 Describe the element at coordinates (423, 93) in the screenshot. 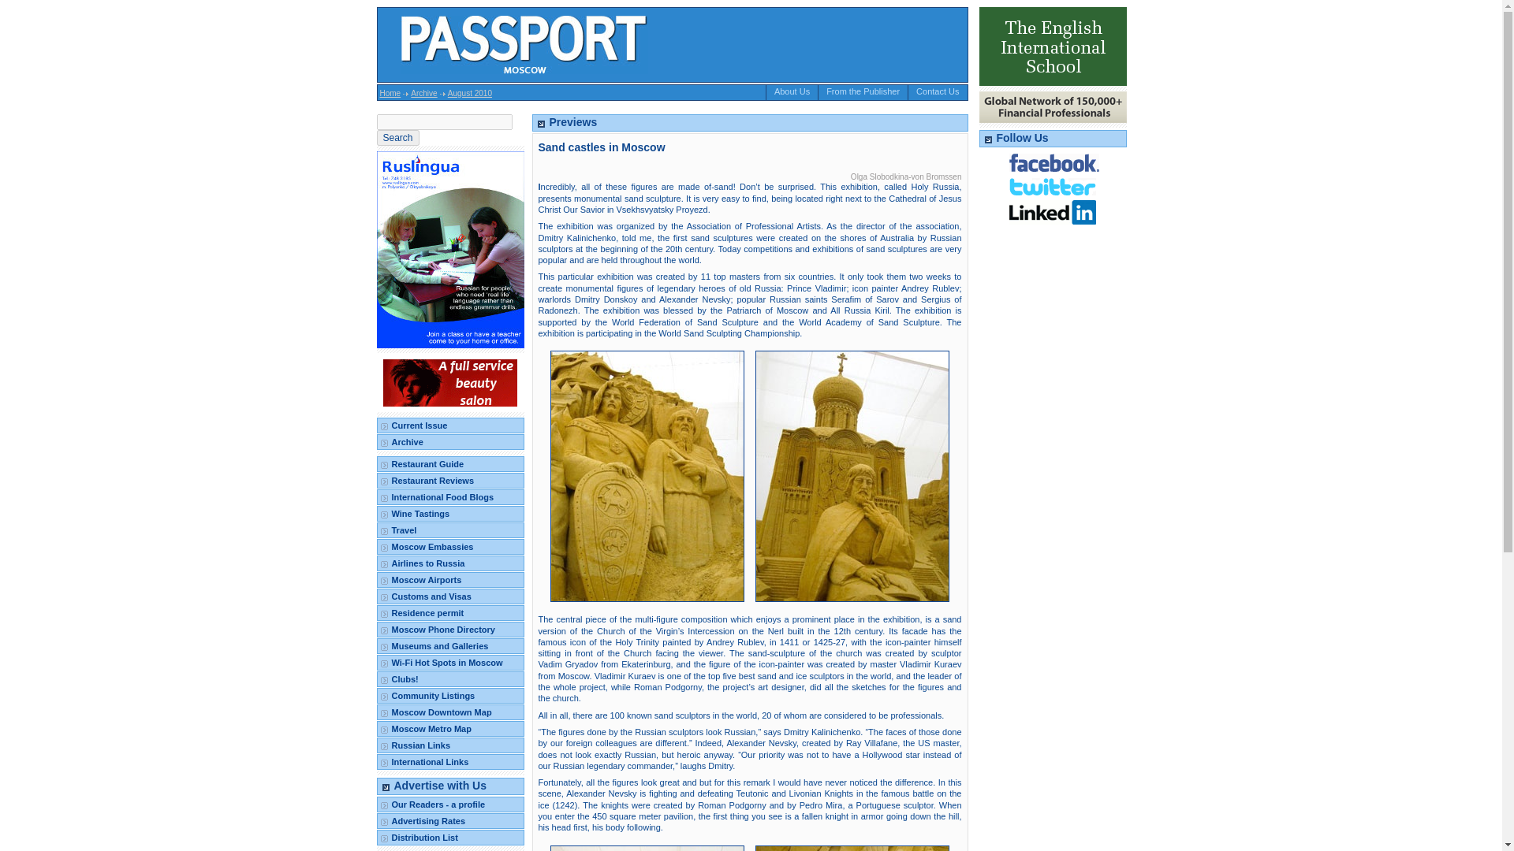

I see `Archive` at that location.